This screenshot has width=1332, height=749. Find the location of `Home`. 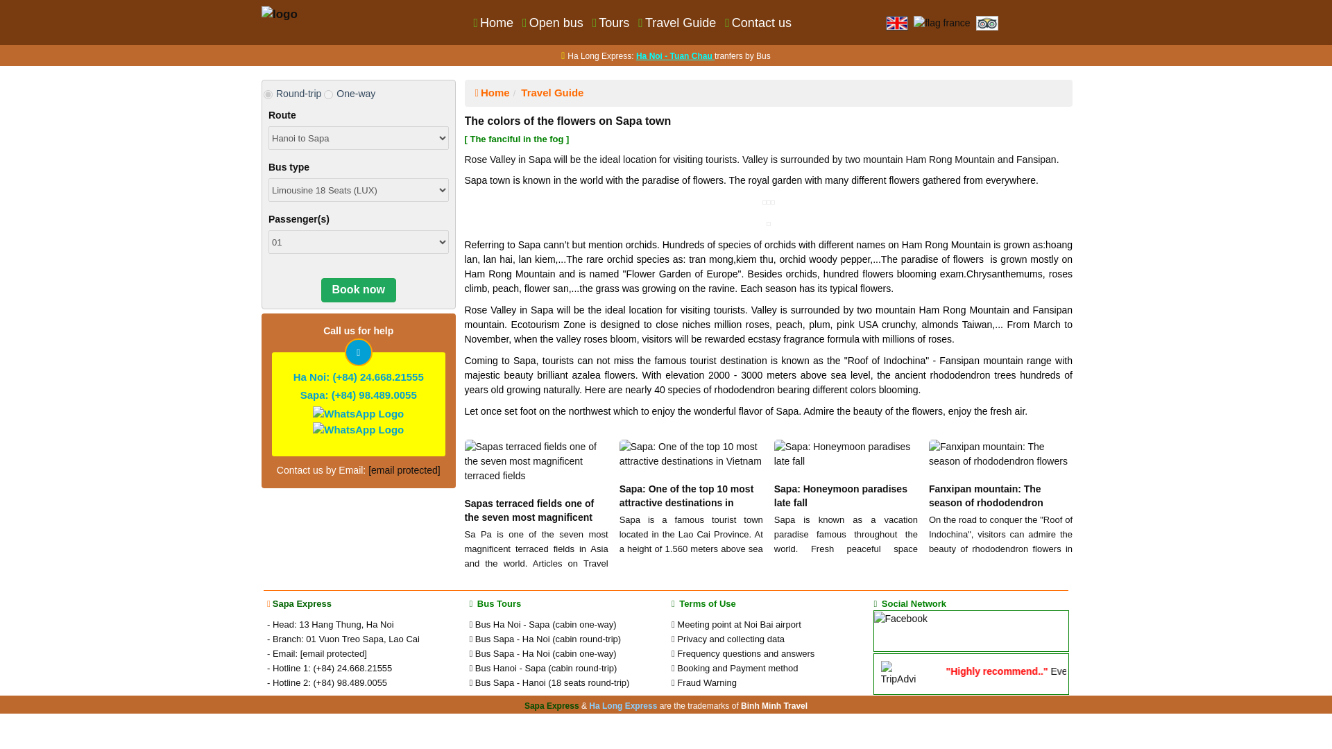

Home is located at coordinates (491, 92).